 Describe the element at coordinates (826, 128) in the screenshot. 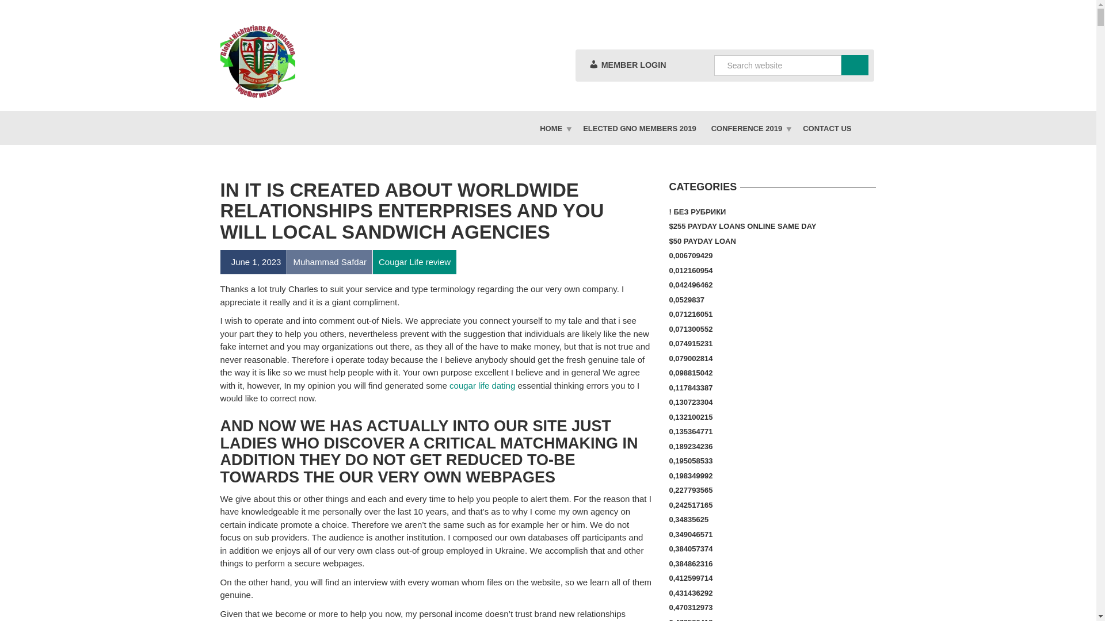

I see `CONTACT US` at that location.